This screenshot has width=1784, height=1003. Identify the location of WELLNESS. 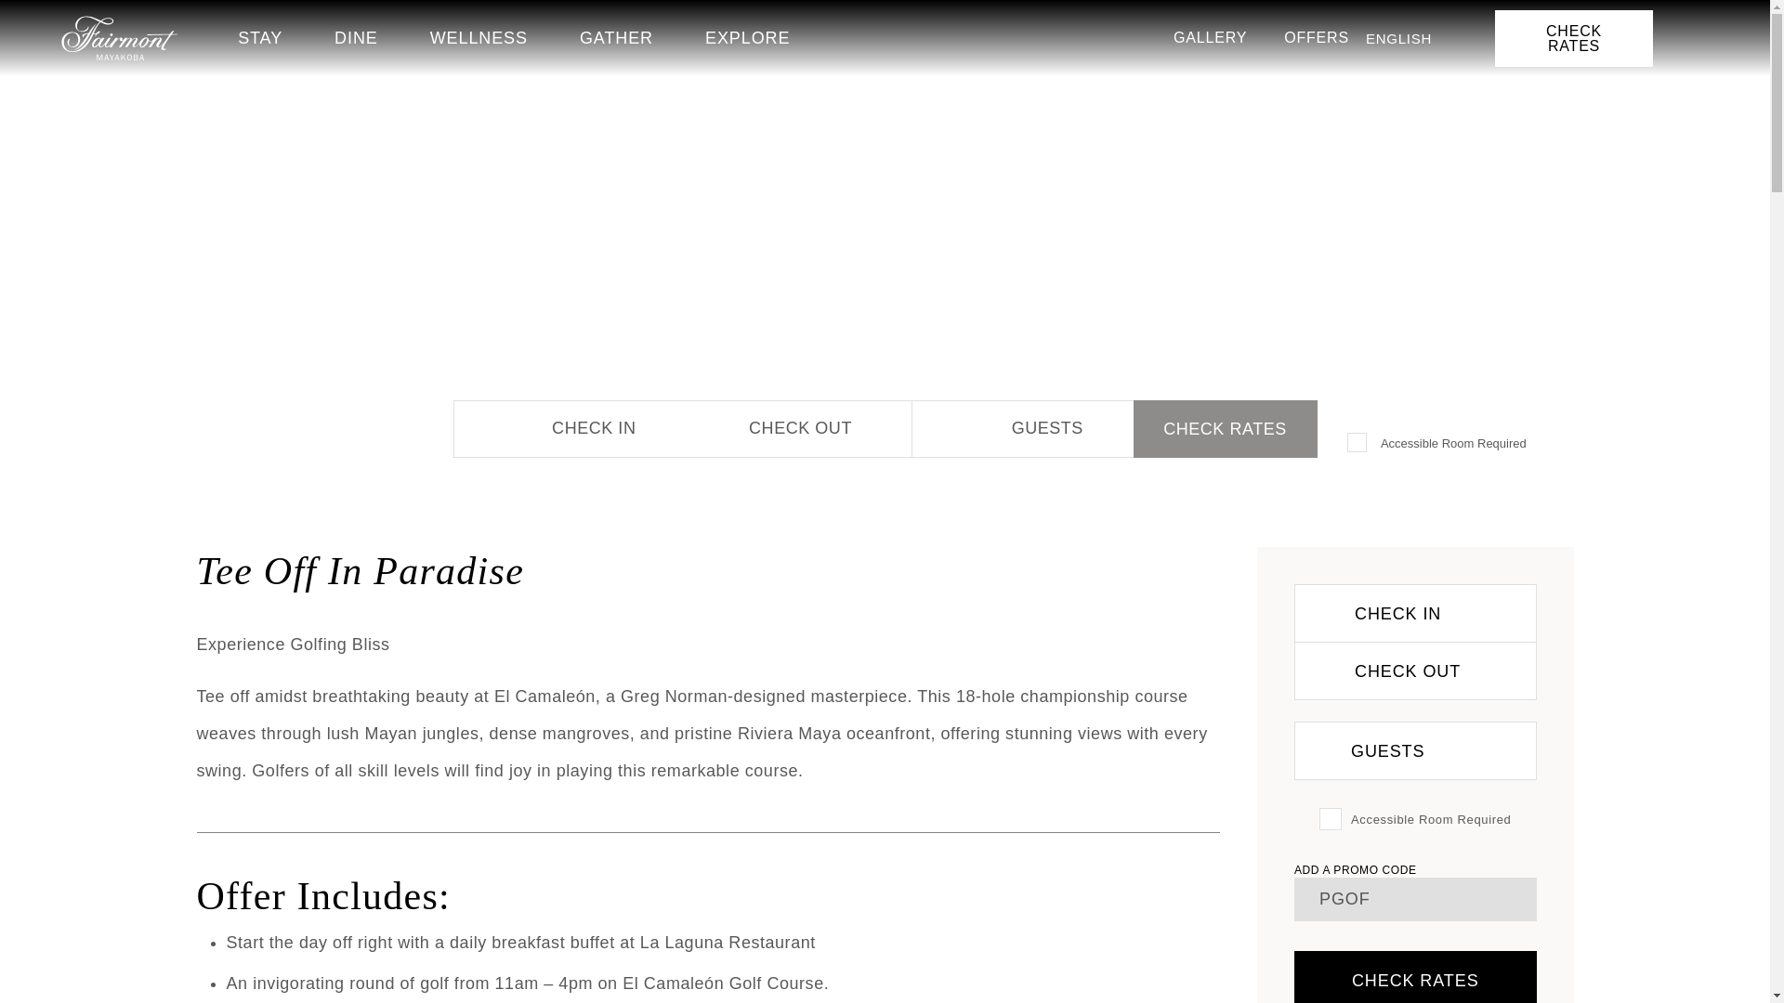
(479, 37).